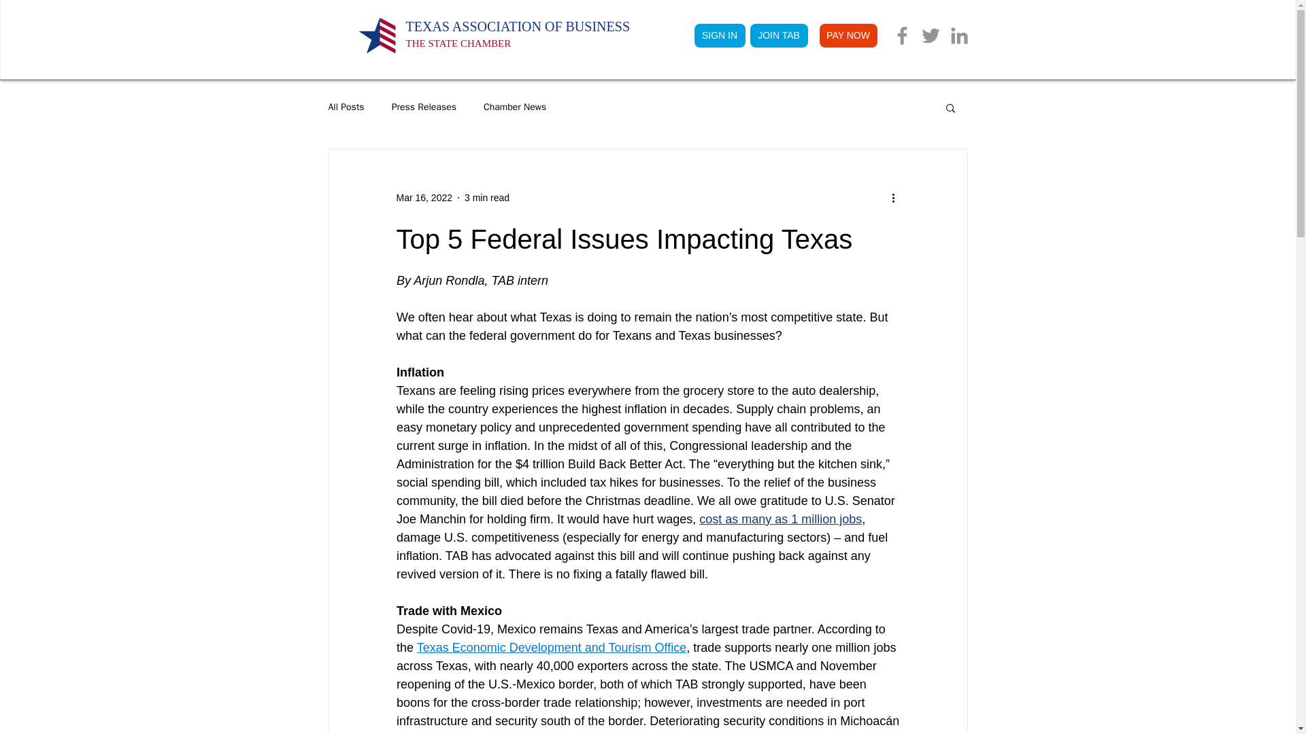 This screenshot has width=1306, height=734. What do you see at coordinates (514, 107) in the screenshot?
I see `Chamber News` at bounding box center [514, 107].